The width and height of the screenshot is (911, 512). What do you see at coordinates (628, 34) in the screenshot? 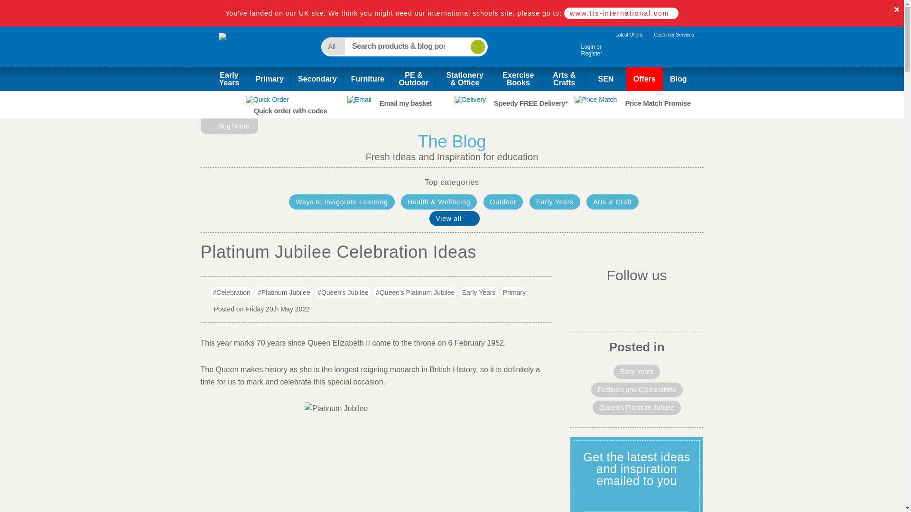
I see `Latest Offers` at bounding box center [628, 34].